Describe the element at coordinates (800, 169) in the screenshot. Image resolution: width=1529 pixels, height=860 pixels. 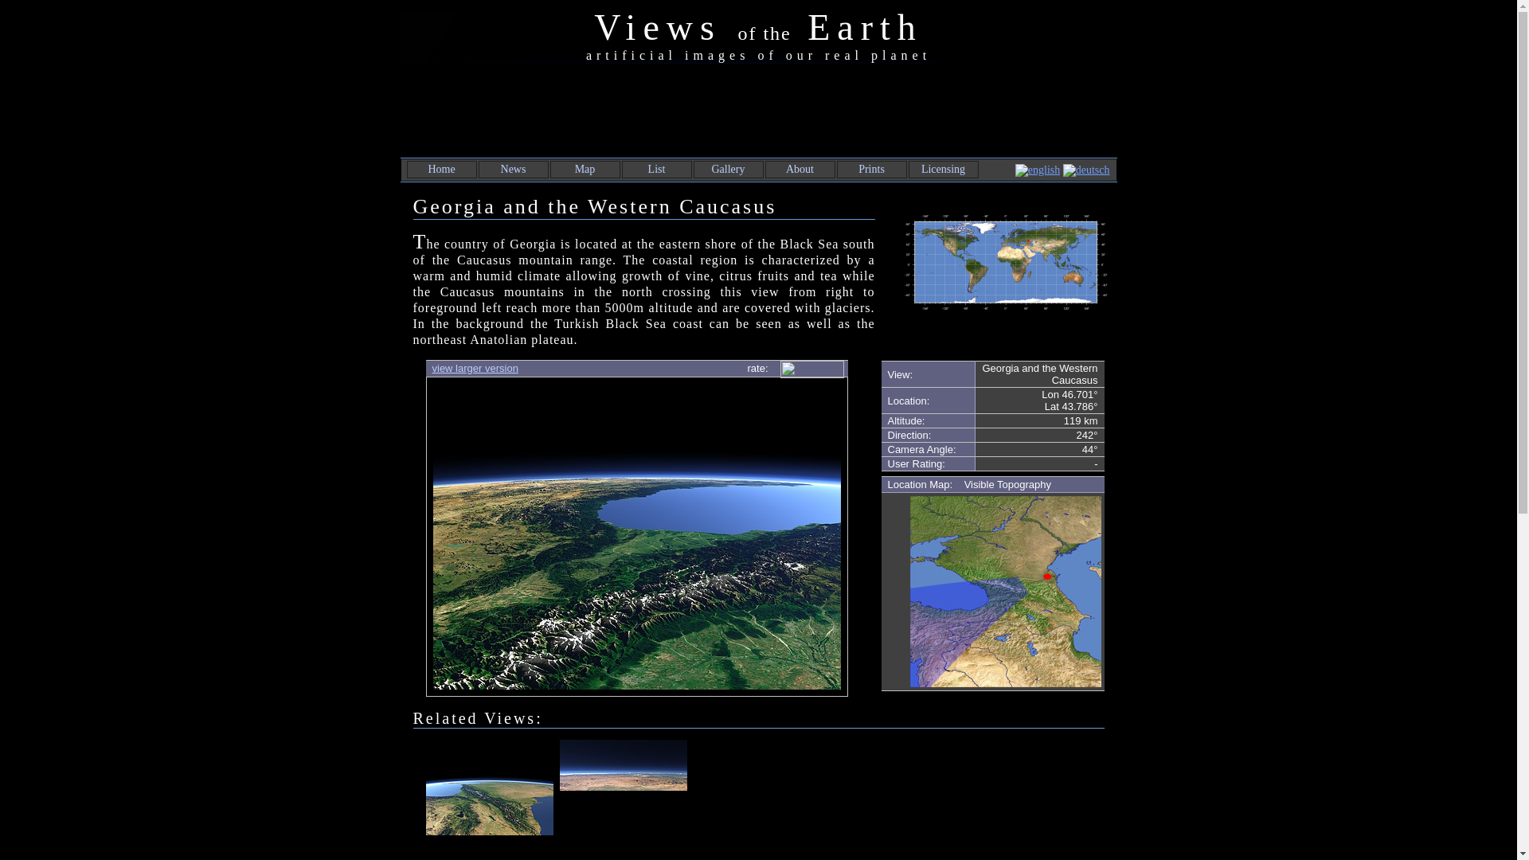
I see `About` at that location.